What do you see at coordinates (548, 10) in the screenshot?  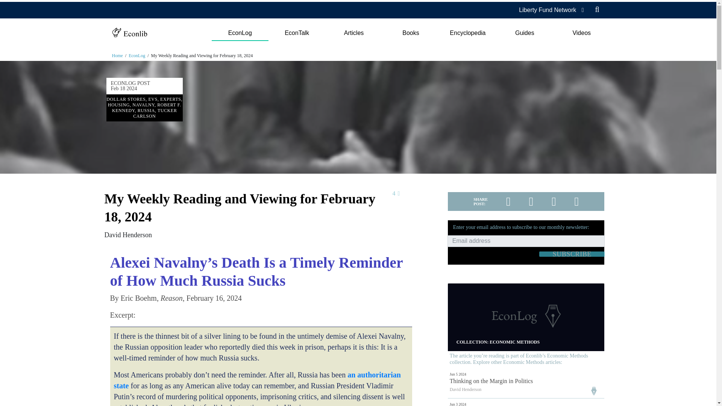 I see `Liberty Fund Network` at bounding box center [548, 10].